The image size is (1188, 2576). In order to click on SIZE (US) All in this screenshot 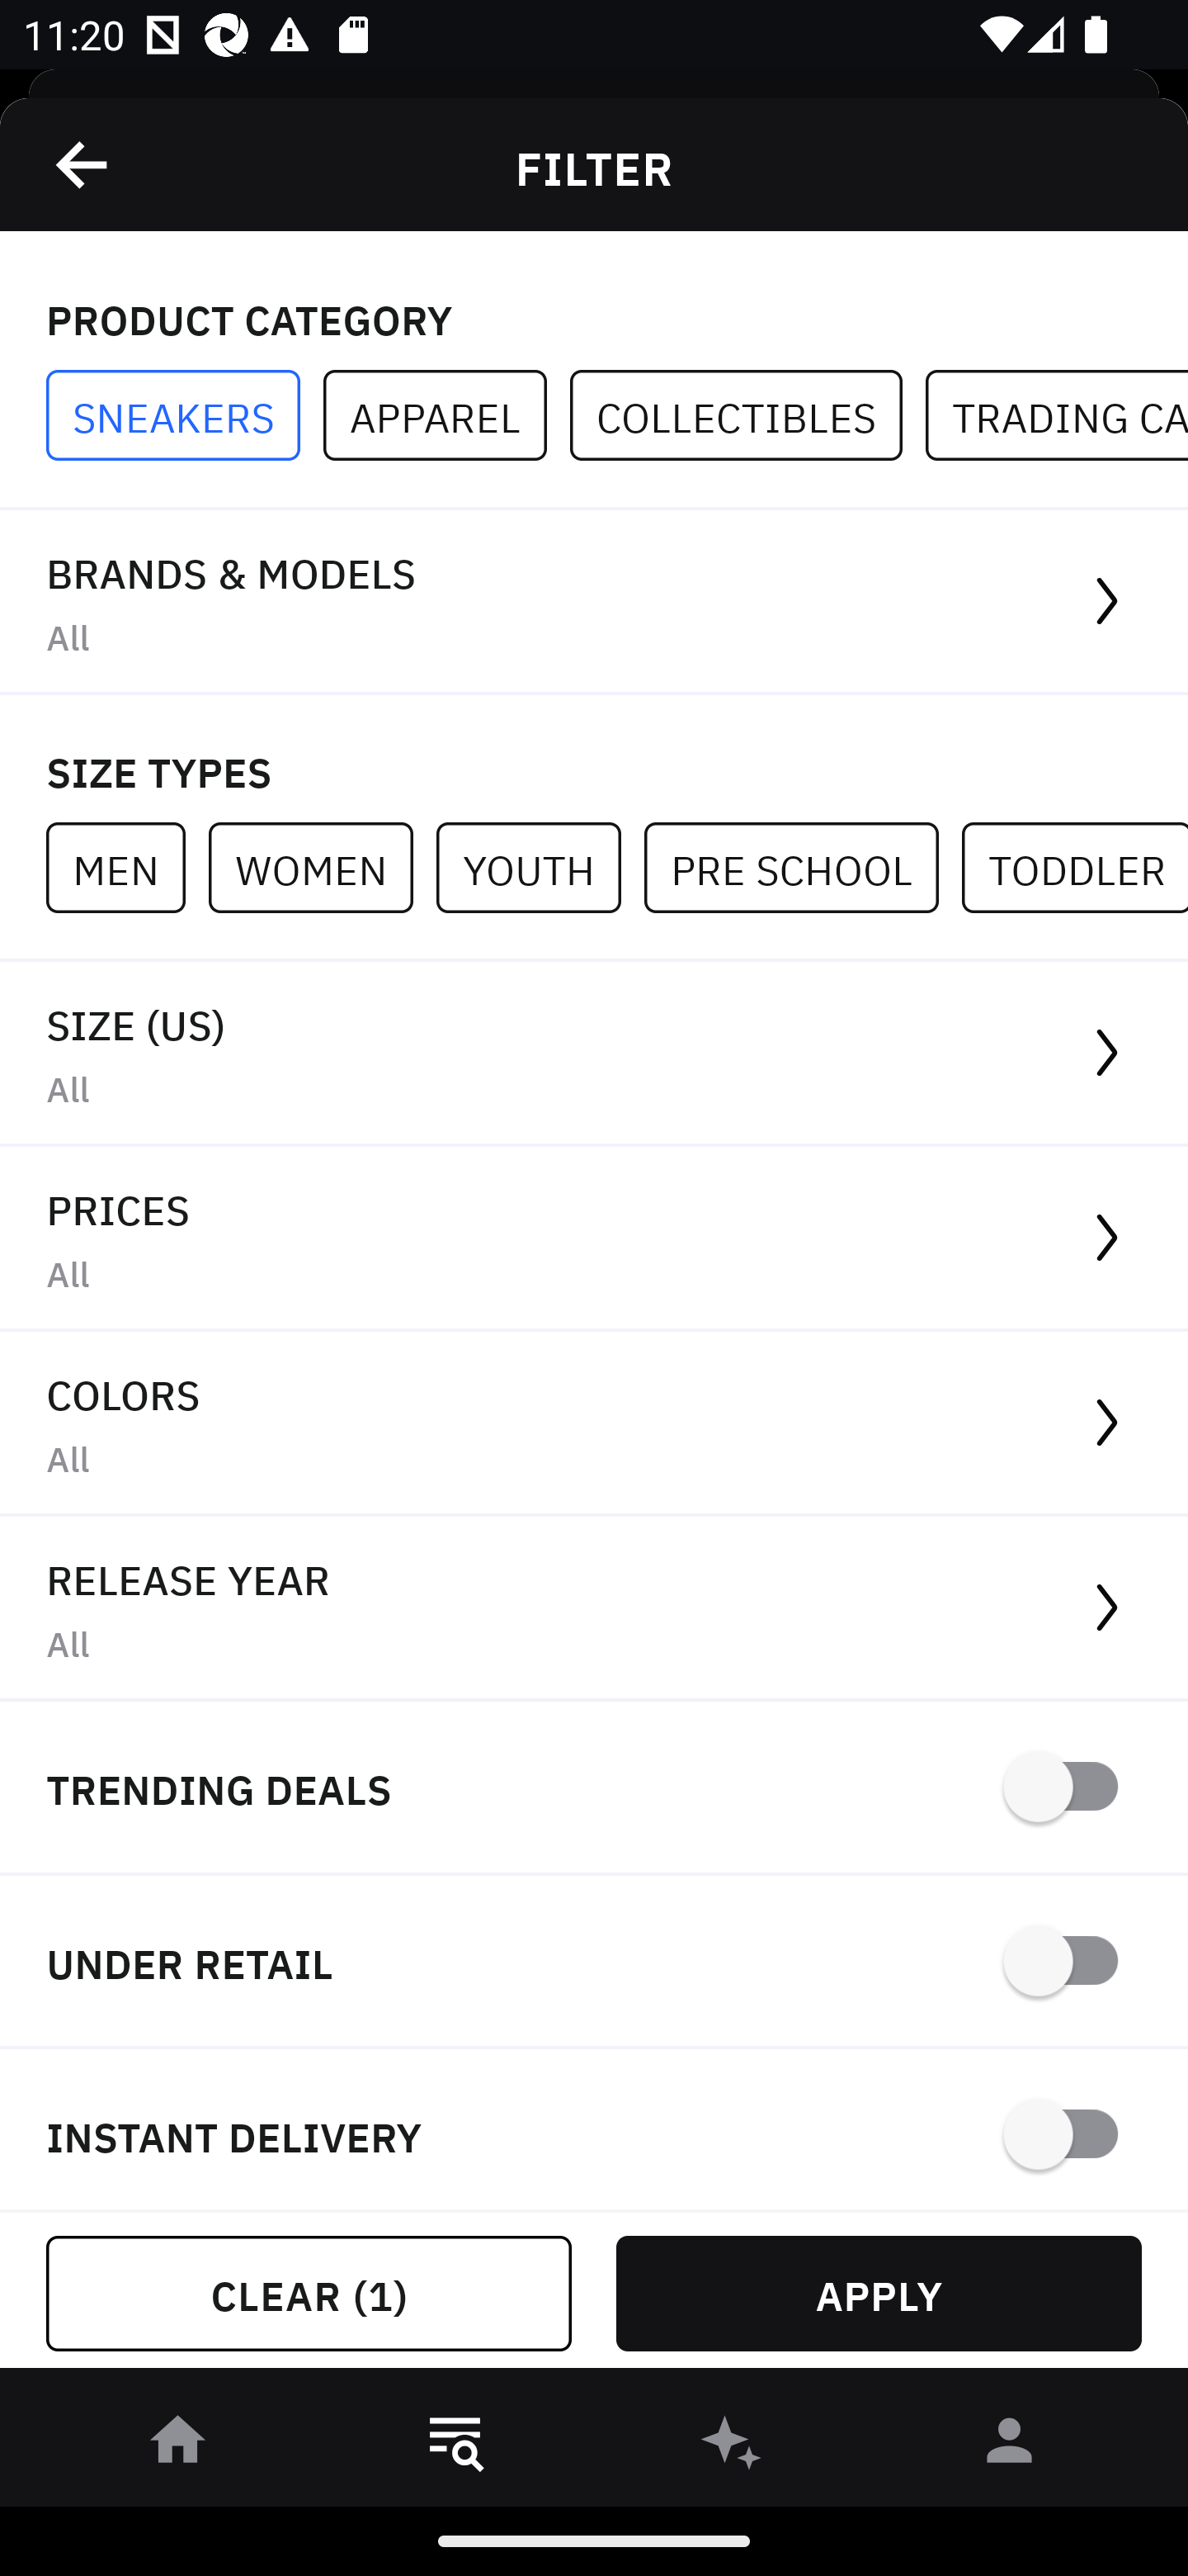, I will do `click(594, 1054)`.